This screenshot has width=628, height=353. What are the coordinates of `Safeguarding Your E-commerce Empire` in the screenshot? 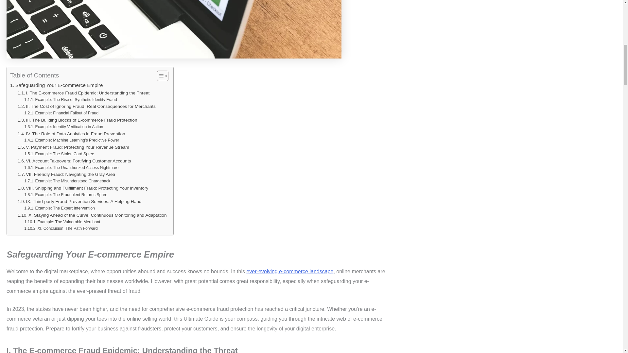 It's located at (56, 85).